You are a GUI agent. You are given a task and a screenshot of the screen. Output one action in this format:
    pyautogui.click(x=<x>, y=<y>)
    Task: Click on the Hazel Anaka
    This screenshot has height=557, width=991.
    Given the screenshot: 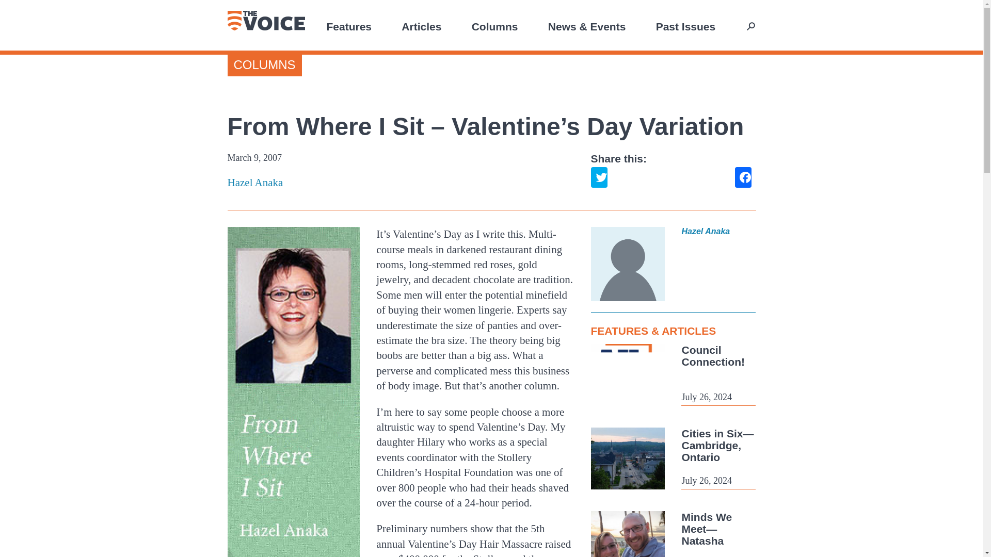 What is the action you would take?
    pyautogui.click(x=400, y=183)
    